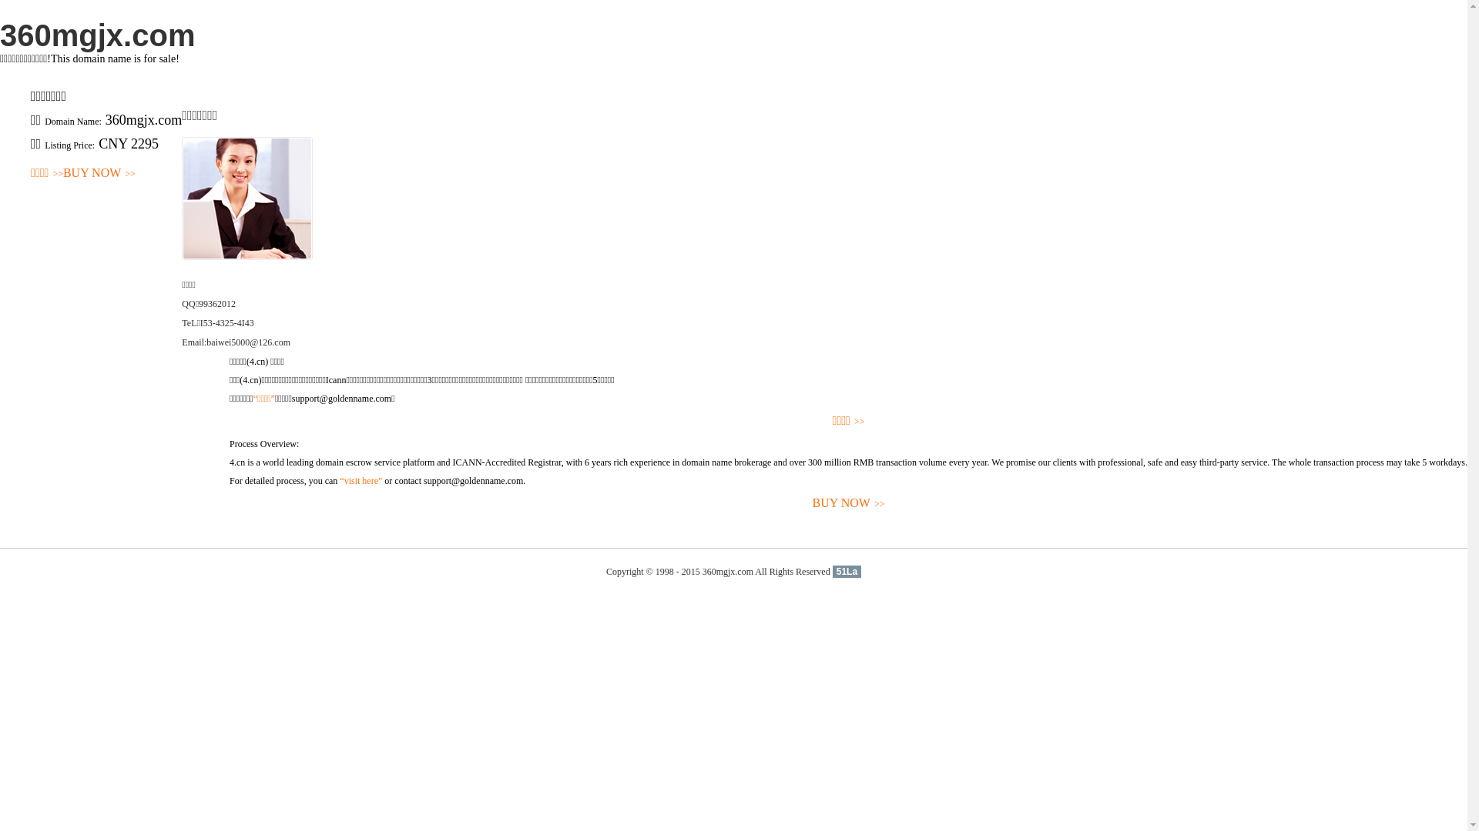 The height and width of the screenshot is (831, 1479). I want to click on 51La, so click(847, 572).